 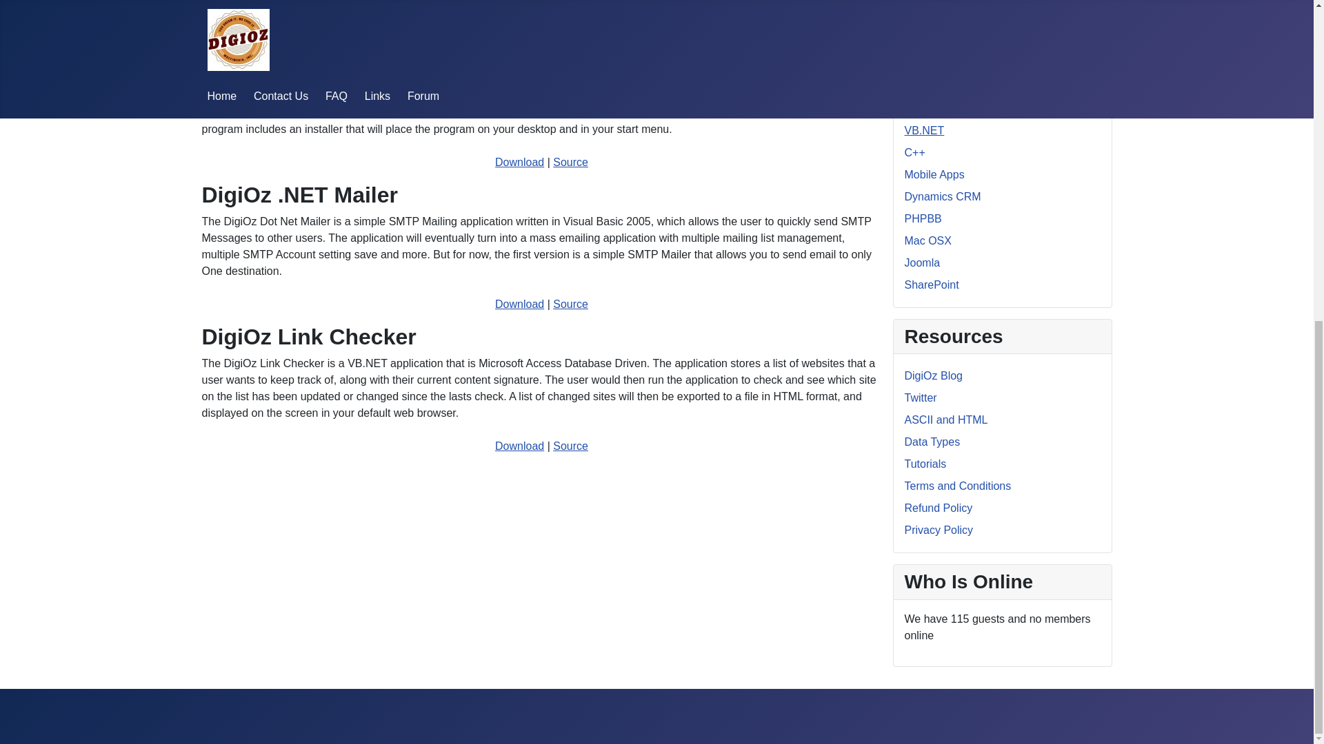 I want to click on Download, so click(x=520, y=36).